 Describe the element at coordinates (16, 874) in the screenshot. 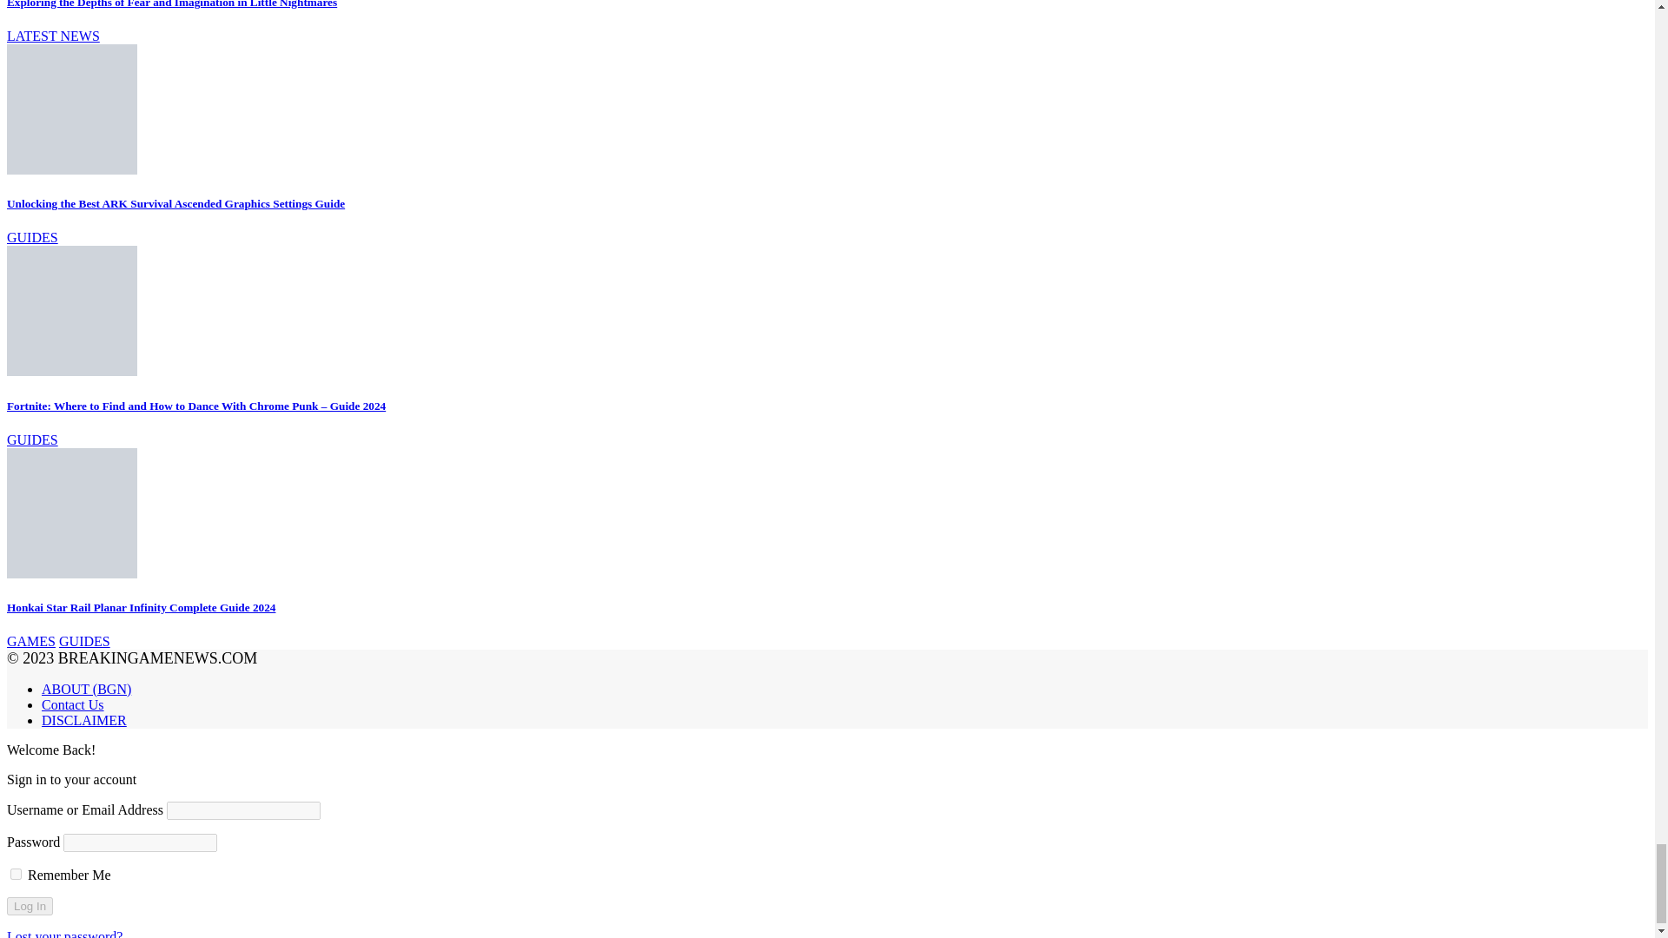

I see `forever` at that location.